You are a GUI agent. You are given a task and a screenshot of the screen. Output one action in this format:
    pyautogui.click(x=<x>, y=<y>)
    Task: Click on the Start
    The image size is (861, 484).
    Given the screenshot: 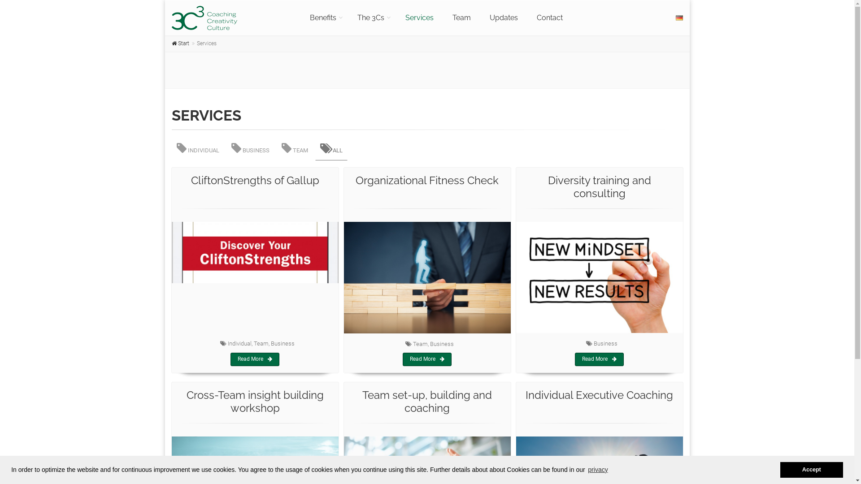 What is the action you would take?
    pyautogui.click(x=180, y=43)
    